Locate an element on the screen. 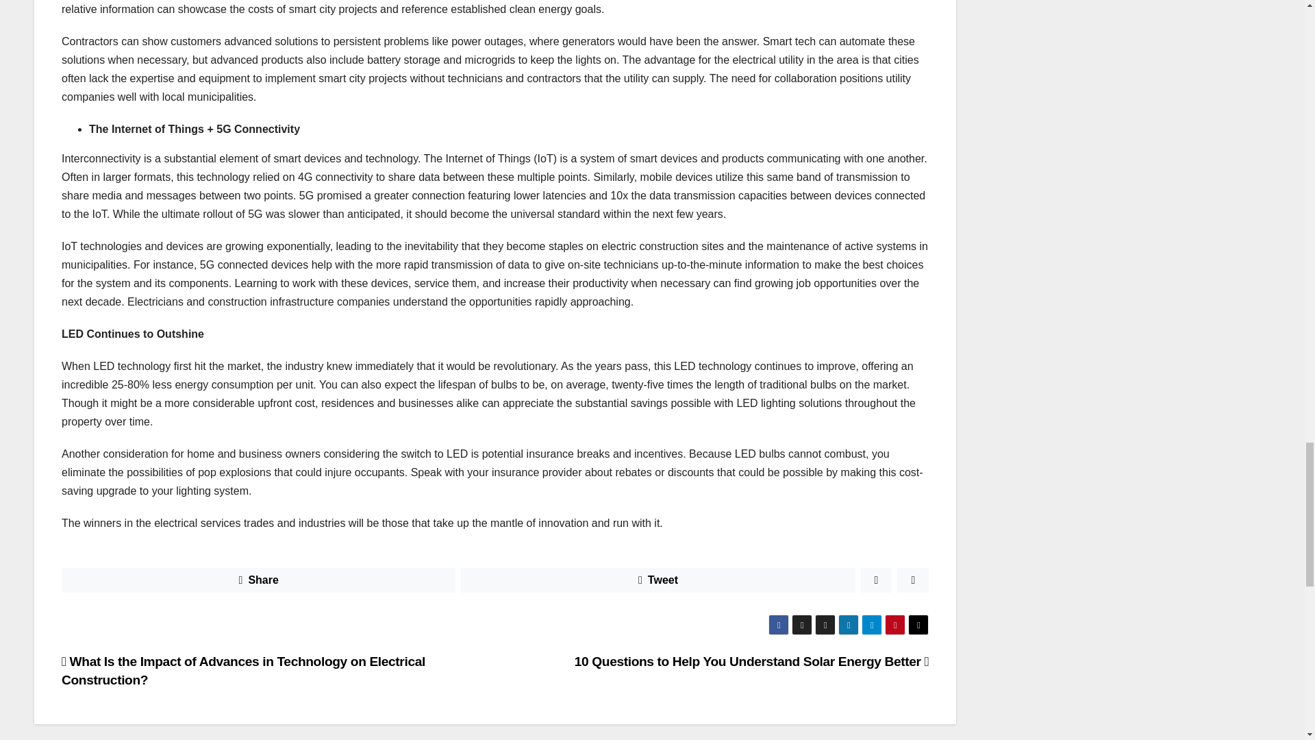  10 Questions to Help You Understand Solar Energy Better is located at coordinates (752, 661).